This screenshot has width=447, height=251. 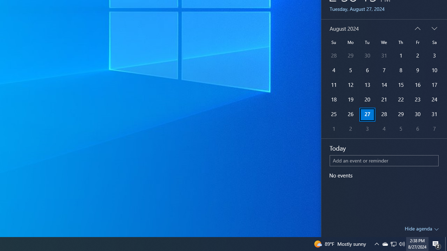 What do you see at coordinates (334, 85) in the screenshot?
I see `12` at bounding box center [334, 85].